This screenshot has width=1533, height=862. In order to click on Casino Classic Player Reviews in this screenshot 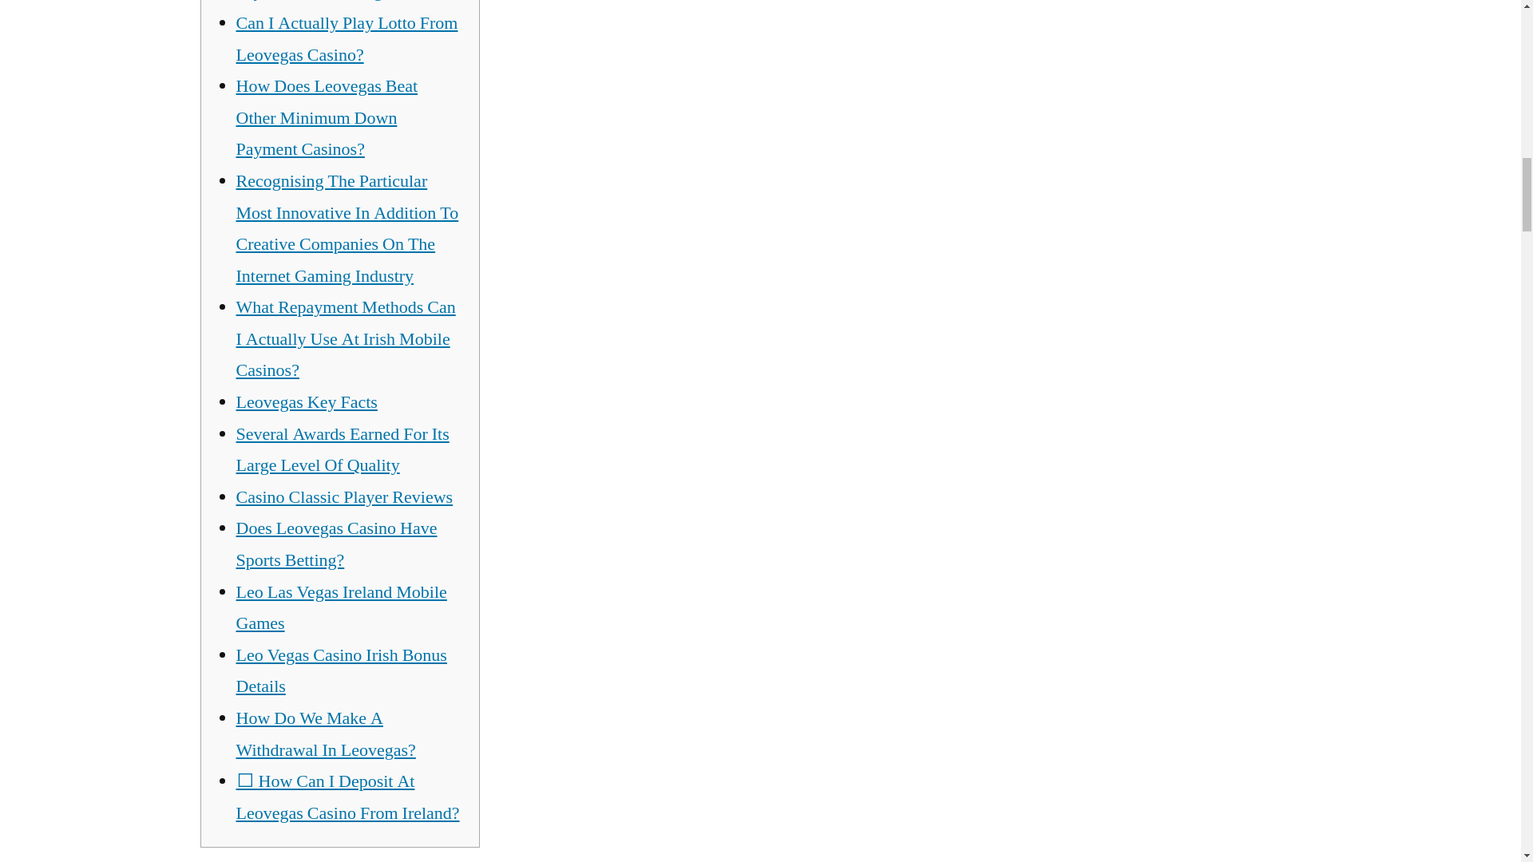, I will do `click(345, 497)`.